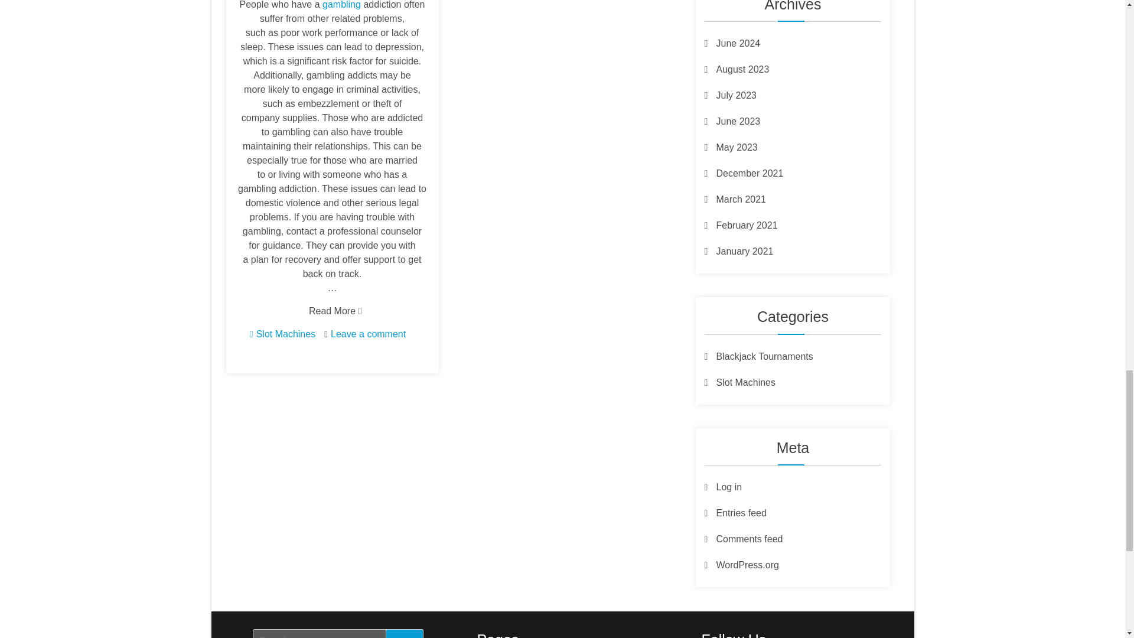  What do you see at coordinates (369, 334) in the screenshot?
I see `Leave a comment` at bounding box center [369, 334].